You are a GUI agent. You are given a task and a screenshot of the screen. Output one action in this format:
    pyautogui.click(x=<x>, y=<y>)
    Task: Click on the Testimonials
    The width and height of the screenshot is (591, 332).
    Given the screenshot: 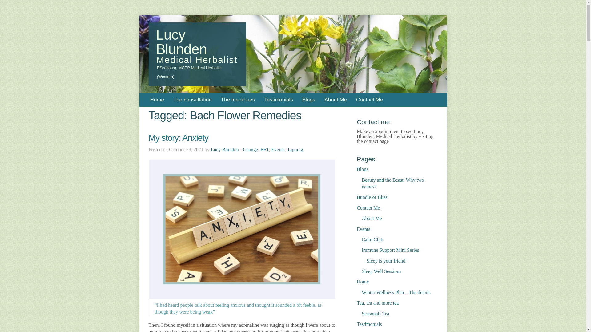 What is the action you would take?
    pyautogui.click(x=278, y=100)
    